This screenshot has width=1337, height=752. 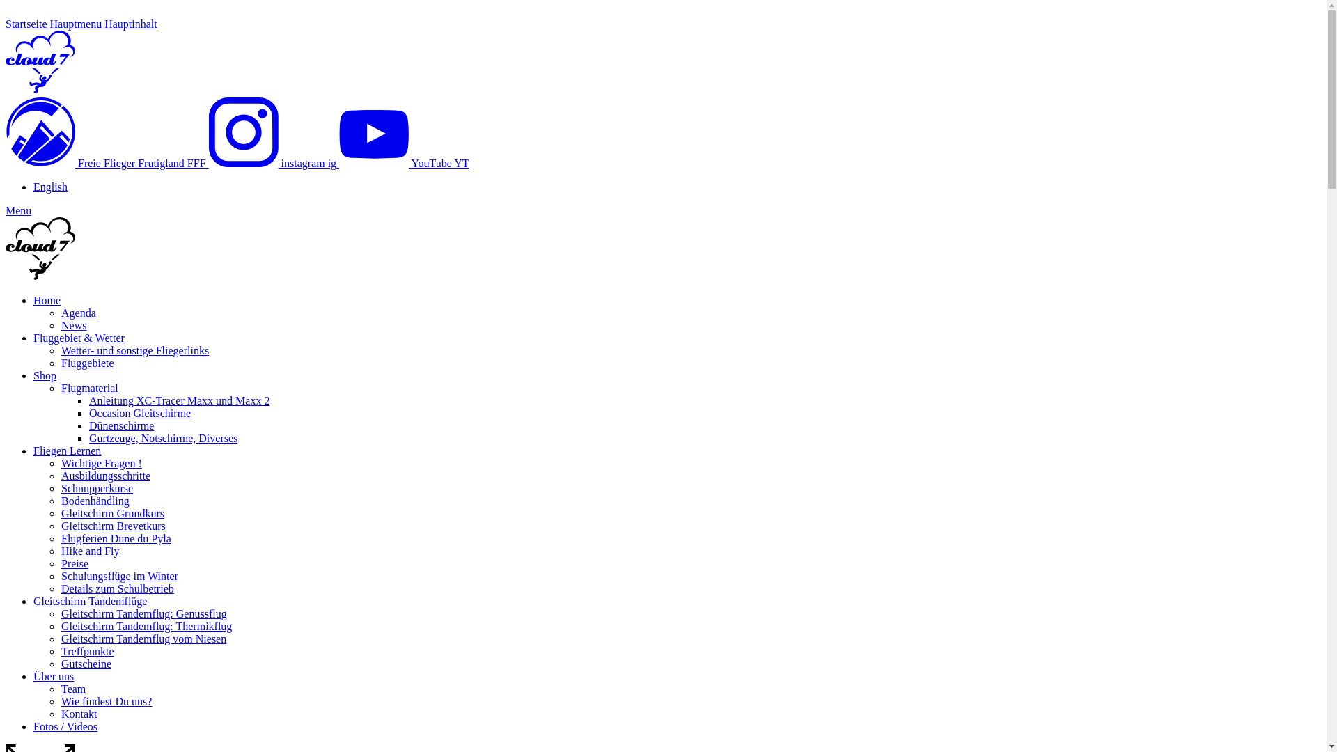 What do you see at coordinates (144, 614) in the screenshot?
I see `Gleitschirm Tandemflug: Genussflug` at bounding box center [144, 614].